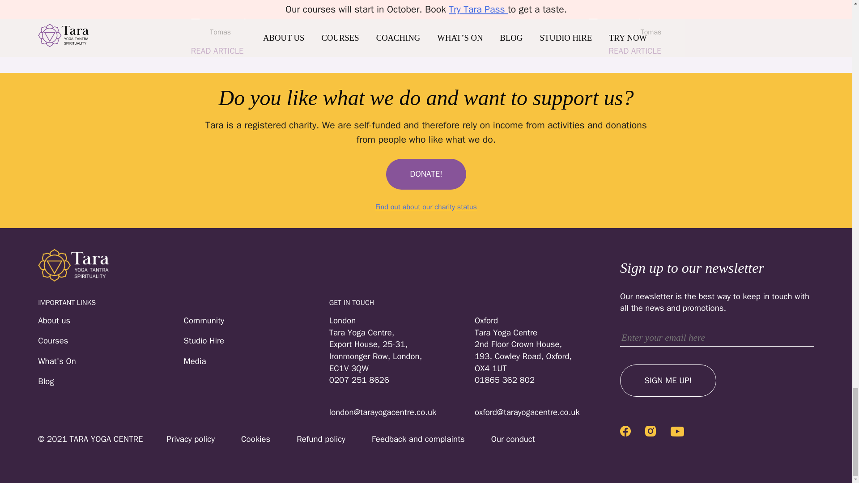 The image size is (859, 483). What do you see at coordinates (111, 321) in the screenshot?
I see `About us` at bounding box center [111, 321].